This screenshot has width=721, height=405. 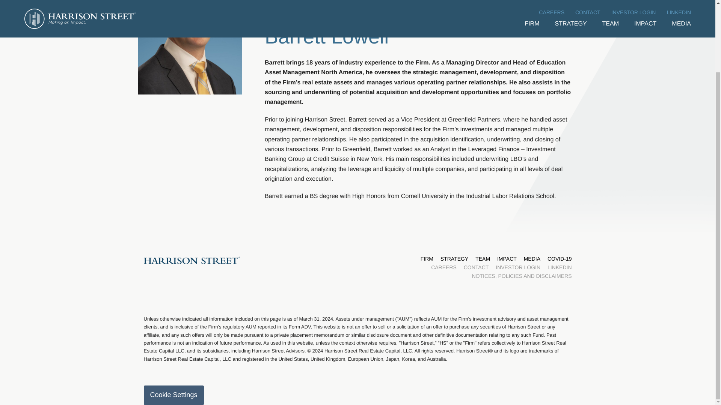 I want to click on INVESTOR LOGIN, so click(x=518, y=267).